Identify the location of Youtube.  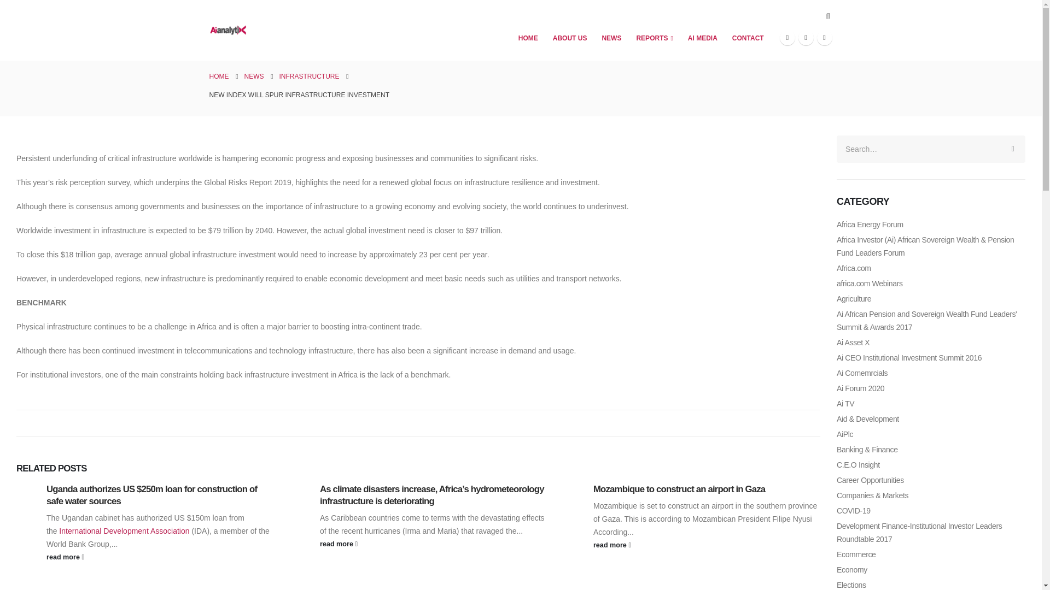
(825, 38).